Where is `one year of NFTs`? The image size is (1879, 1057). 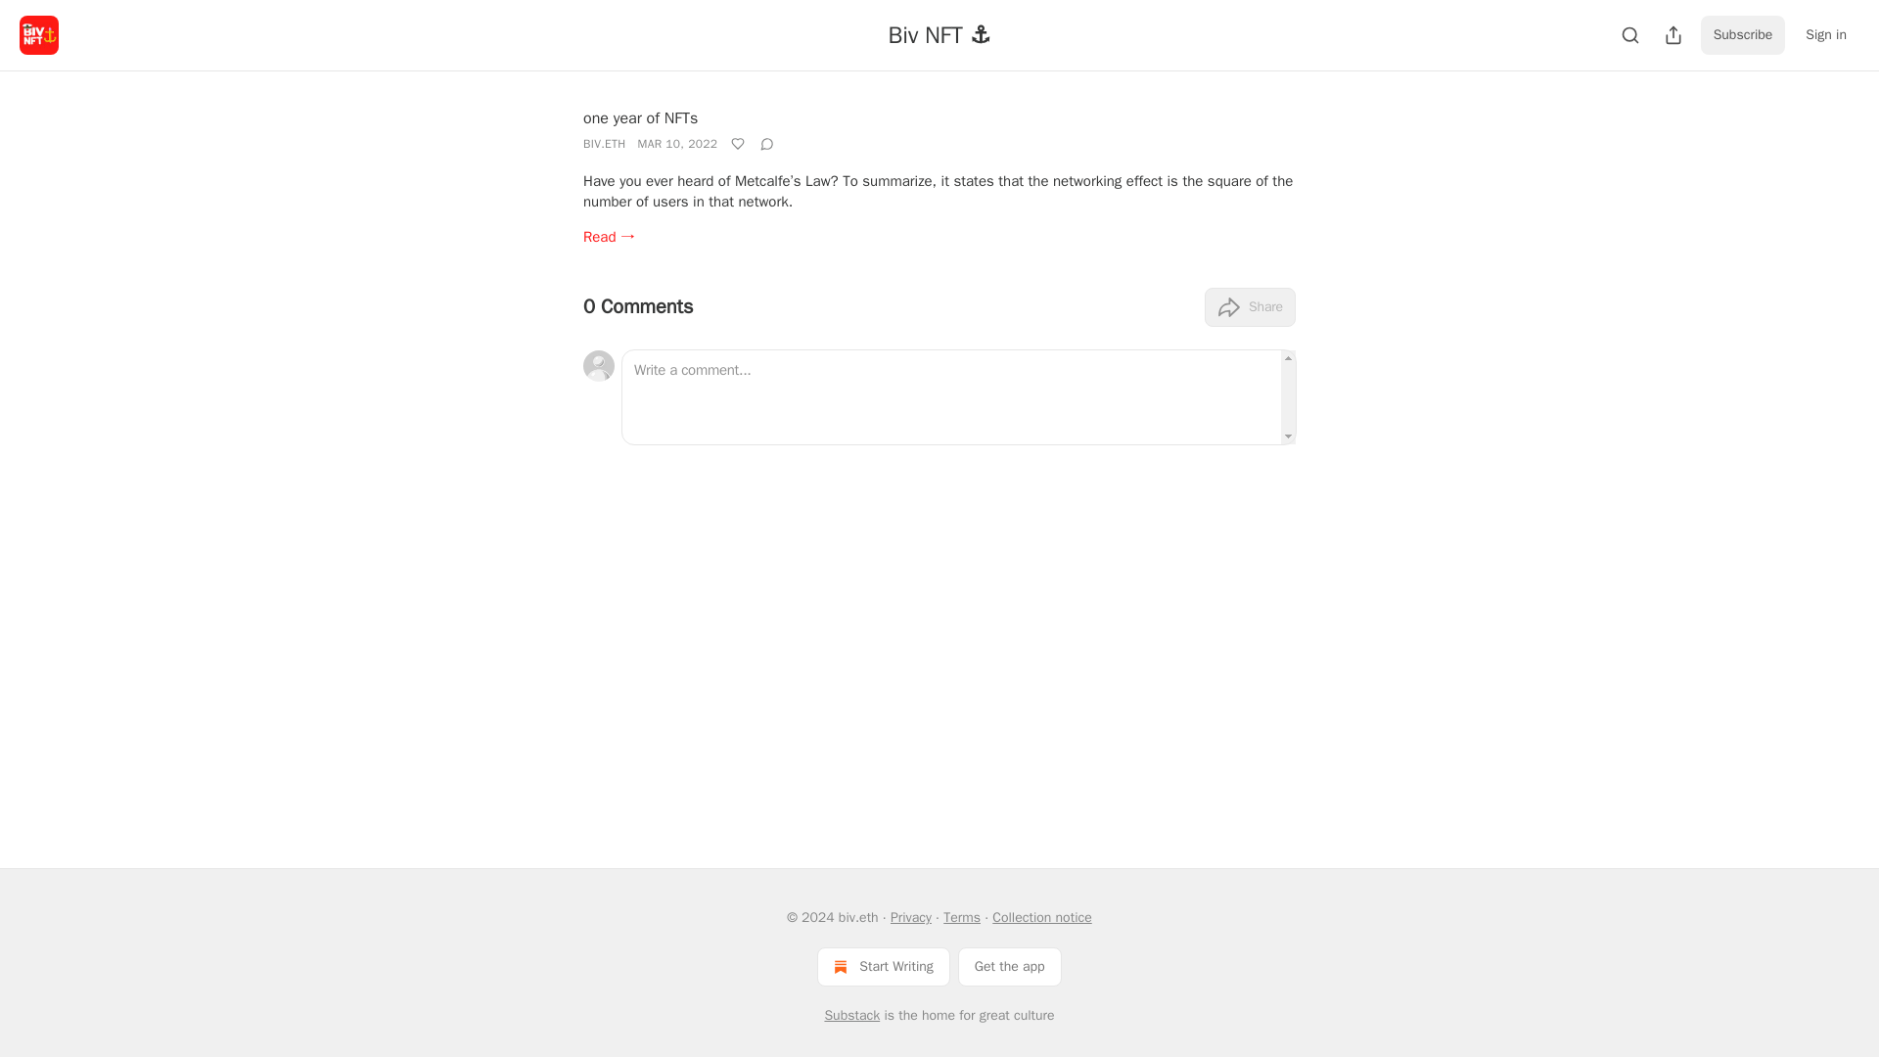 one year of NFTs is located at coordinates (640, 117).